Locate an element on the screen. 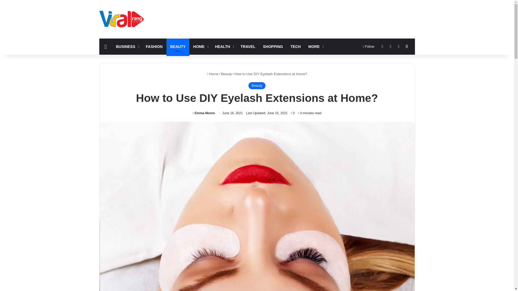 Image resolution: width=518 pixels, height=291 pixels. Emma Moore is located at coordinates (204, 113).